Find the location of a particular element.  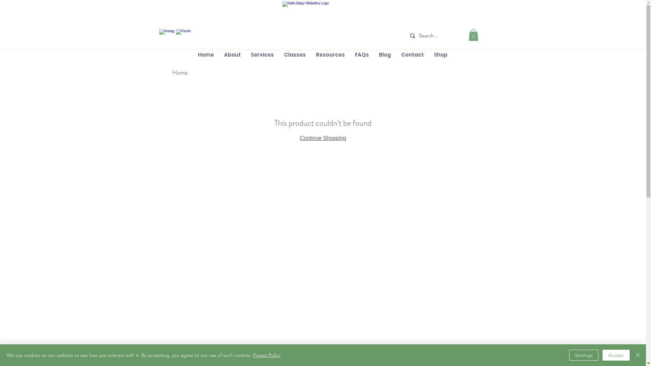

Blog is located at coordinates (384, 55).